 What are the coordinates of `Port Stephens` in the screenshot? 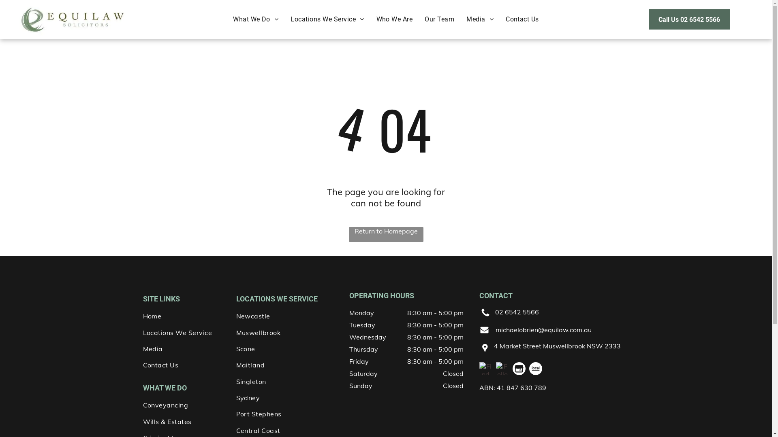 It's located at (289, 414).